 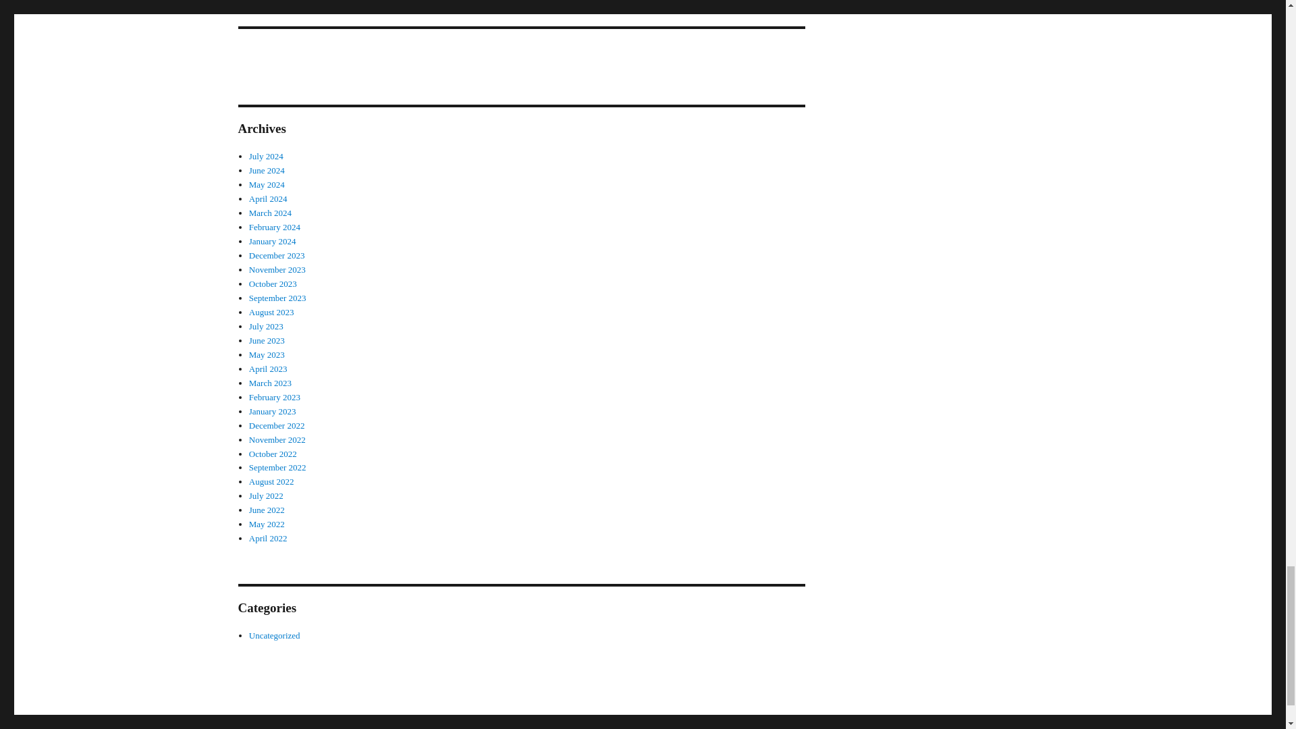 I want to click on November 2022, so click(x=277, y=439).